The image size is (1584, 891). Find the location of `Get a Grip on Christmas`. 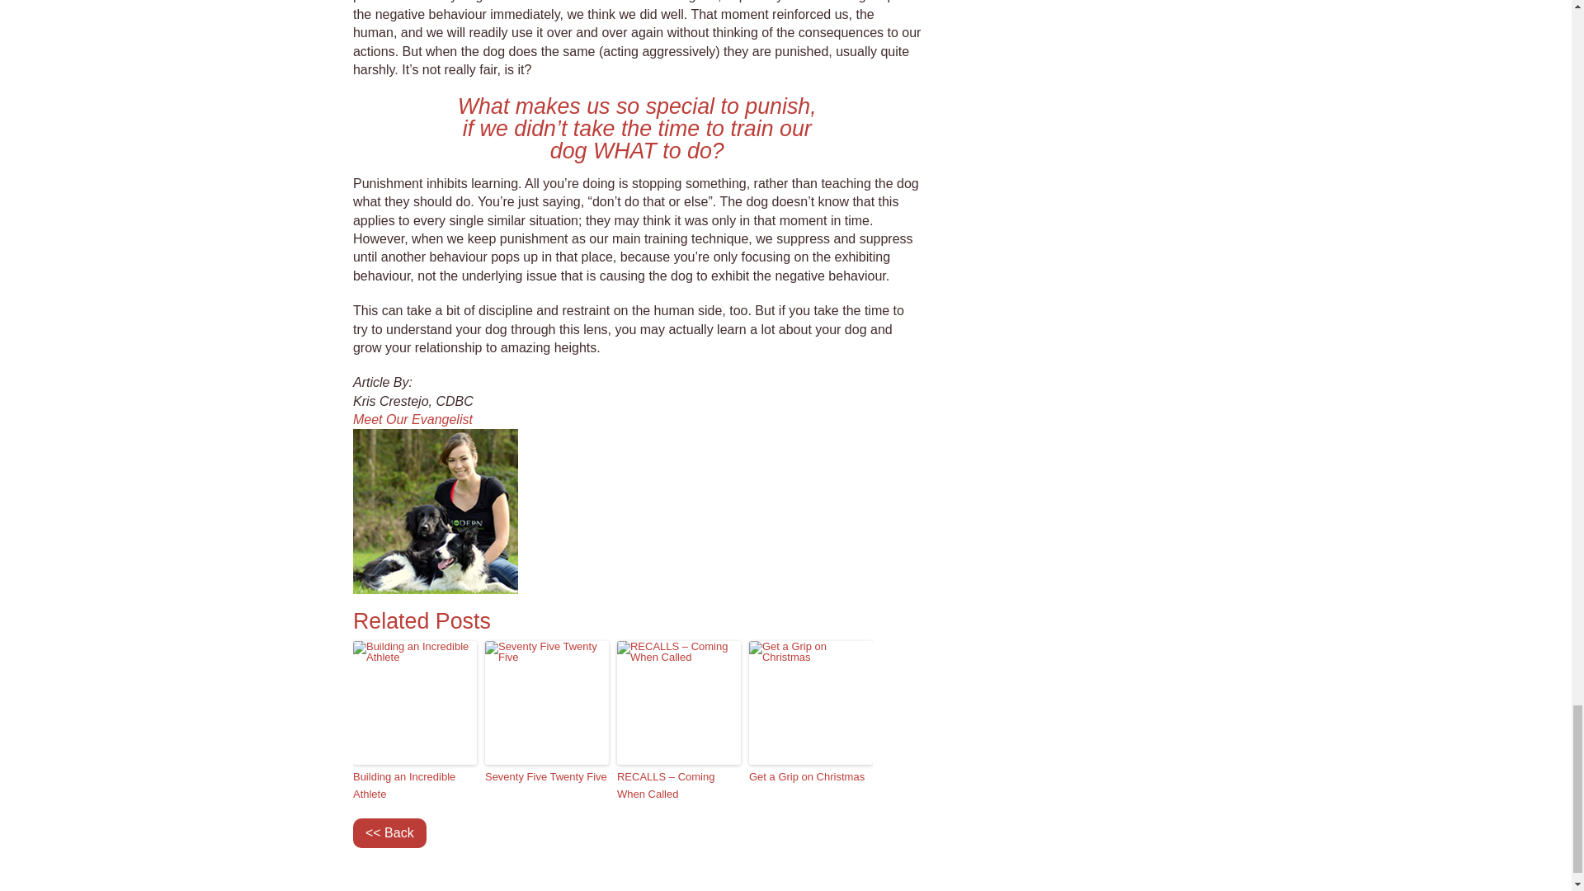

Get a Grip on Christmas is located at coordinates (810, 777).